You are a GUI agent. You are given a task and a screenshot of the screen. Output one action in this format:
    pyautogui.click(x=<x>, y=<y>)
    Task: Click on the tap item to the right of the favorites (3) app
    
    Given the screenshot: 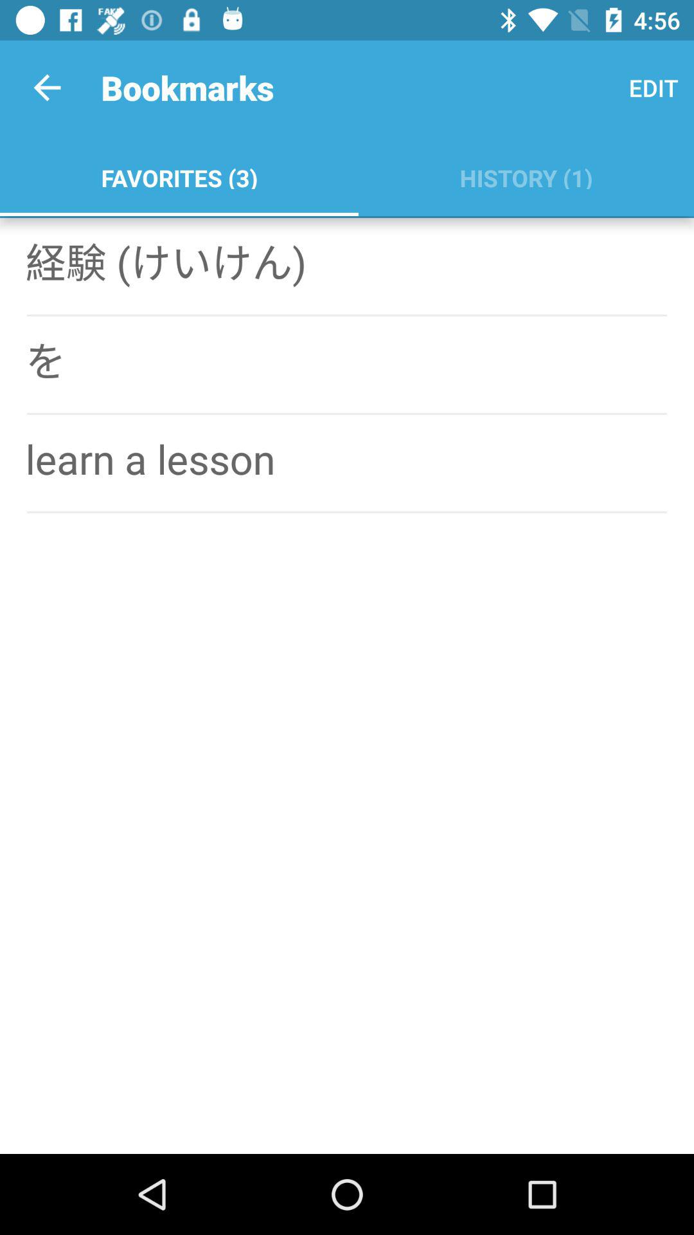 What is the action you would take?
    pyautogui.click(x=526, y=175)
    